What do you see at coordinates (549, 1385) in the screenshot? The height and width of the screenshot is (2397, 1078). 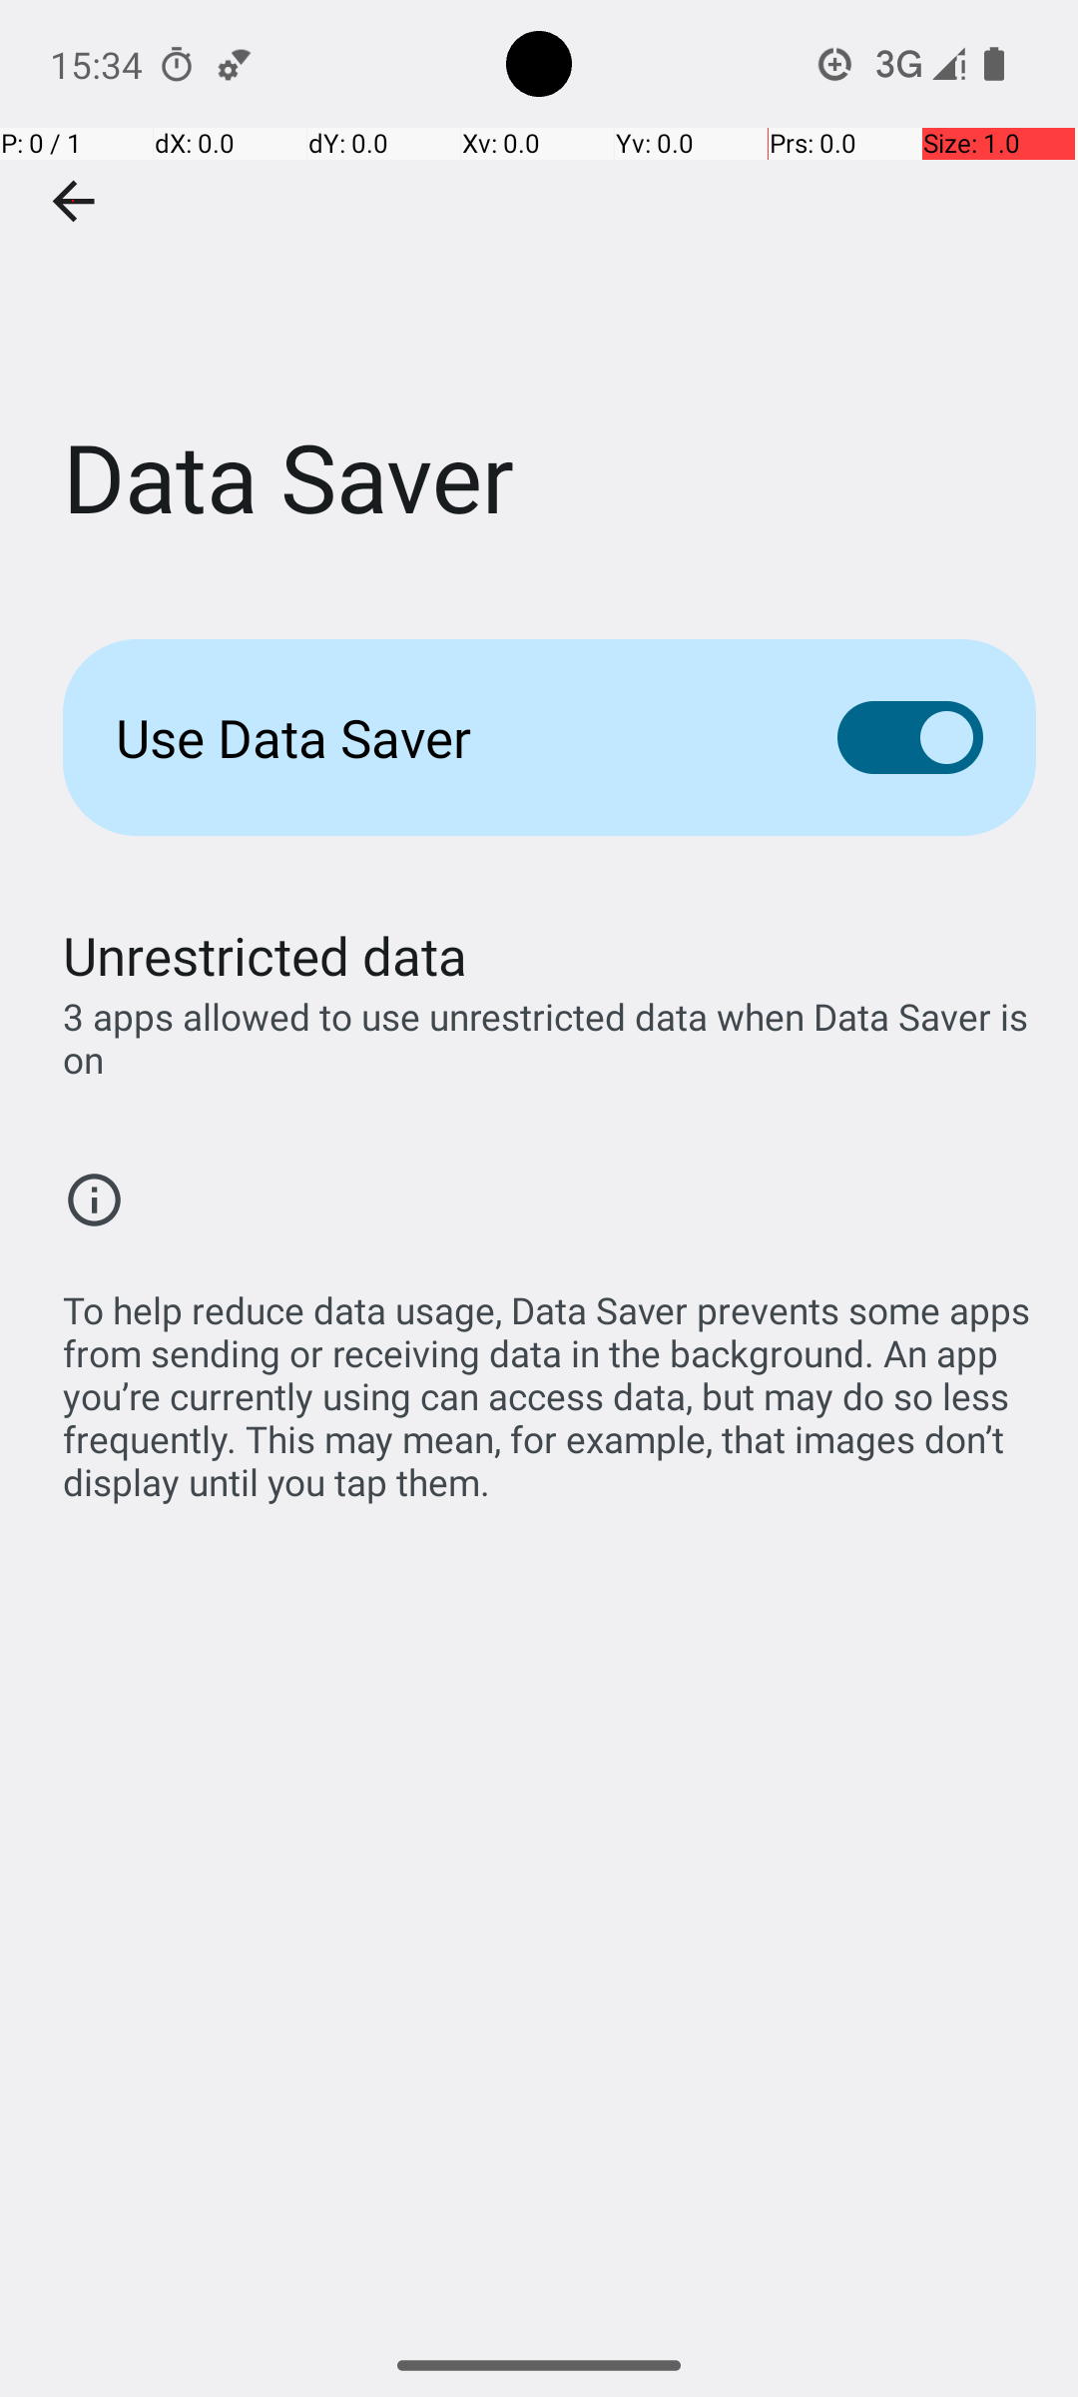 I see `To help reduce data usage, Data Saver prevents some apps from sending or receiving data in the background. An app you’re currently using can access data, but may do so less frequently. This may mean, for example, that images don’t display until you tap them.` at bounding box center [549, 1385].